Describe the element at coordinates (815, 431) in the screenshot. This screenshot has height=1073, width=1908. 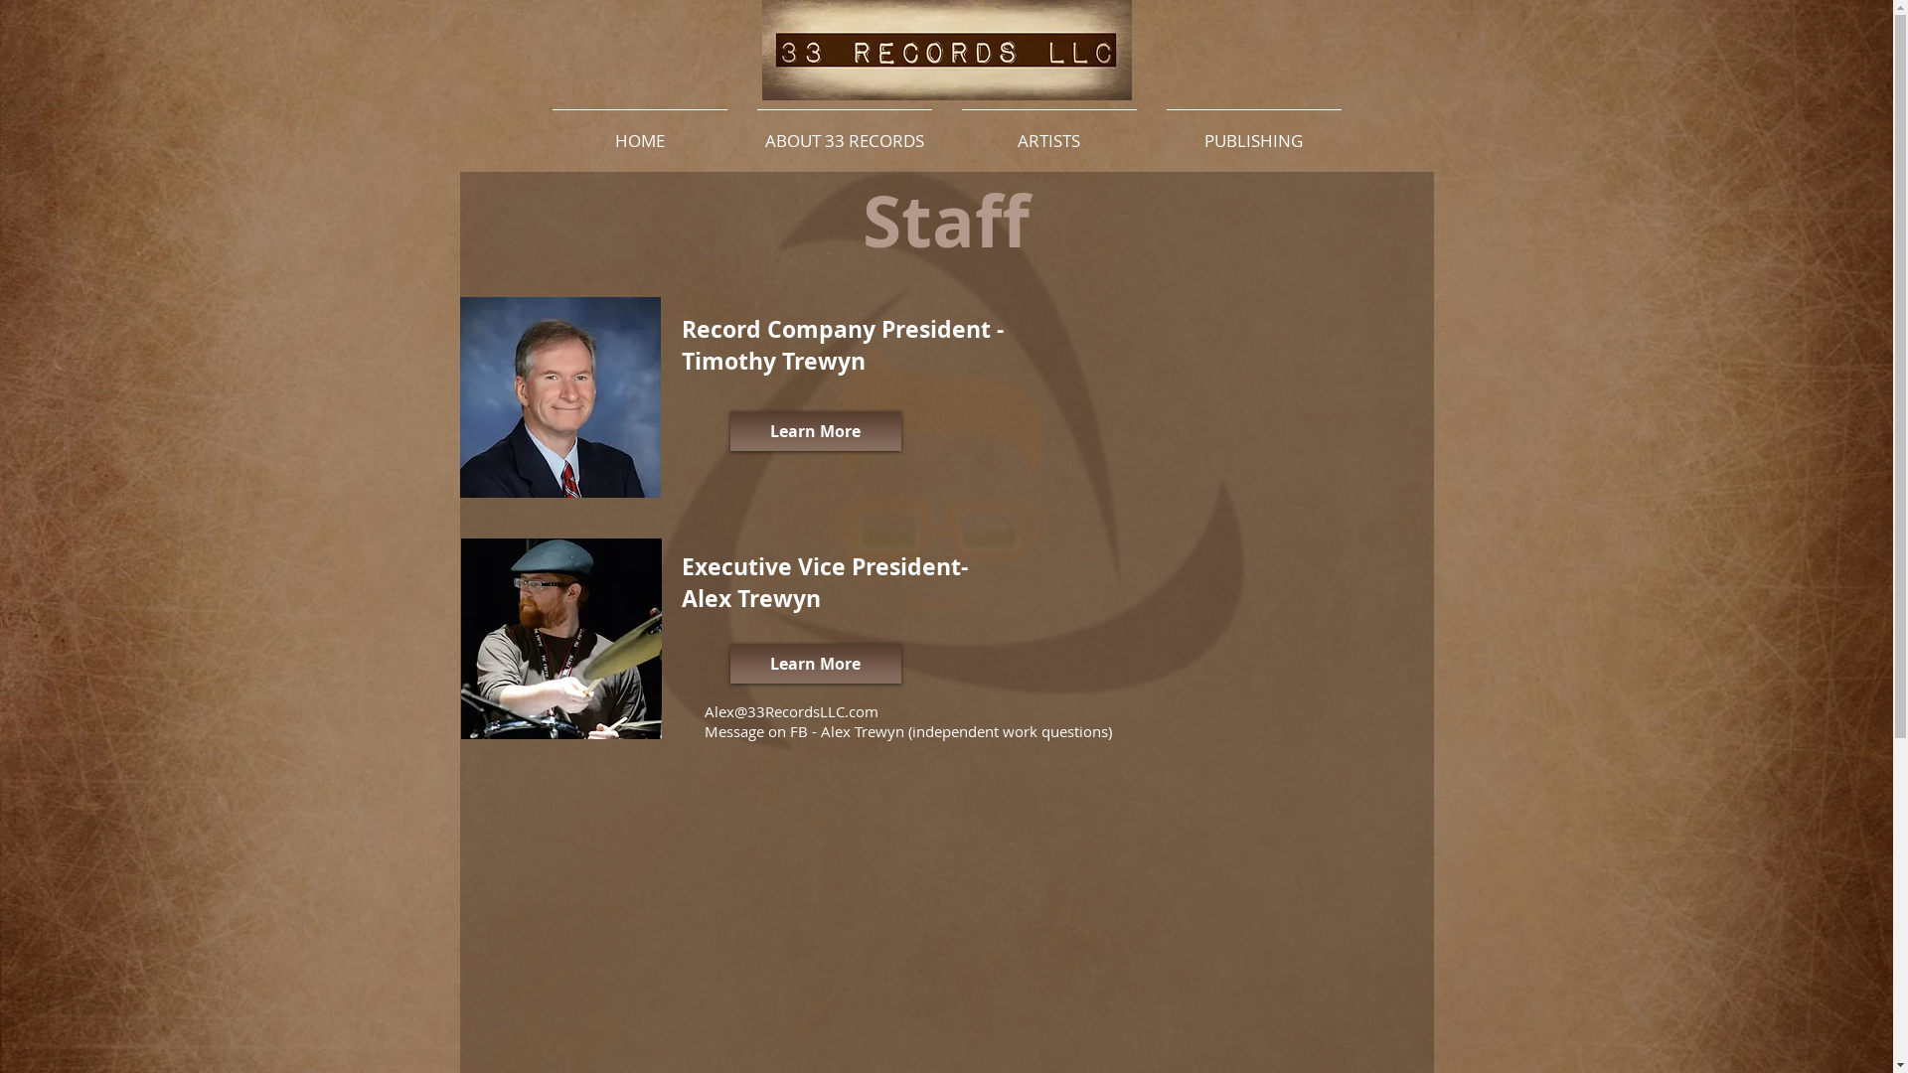
I see `Learn More` at that location.